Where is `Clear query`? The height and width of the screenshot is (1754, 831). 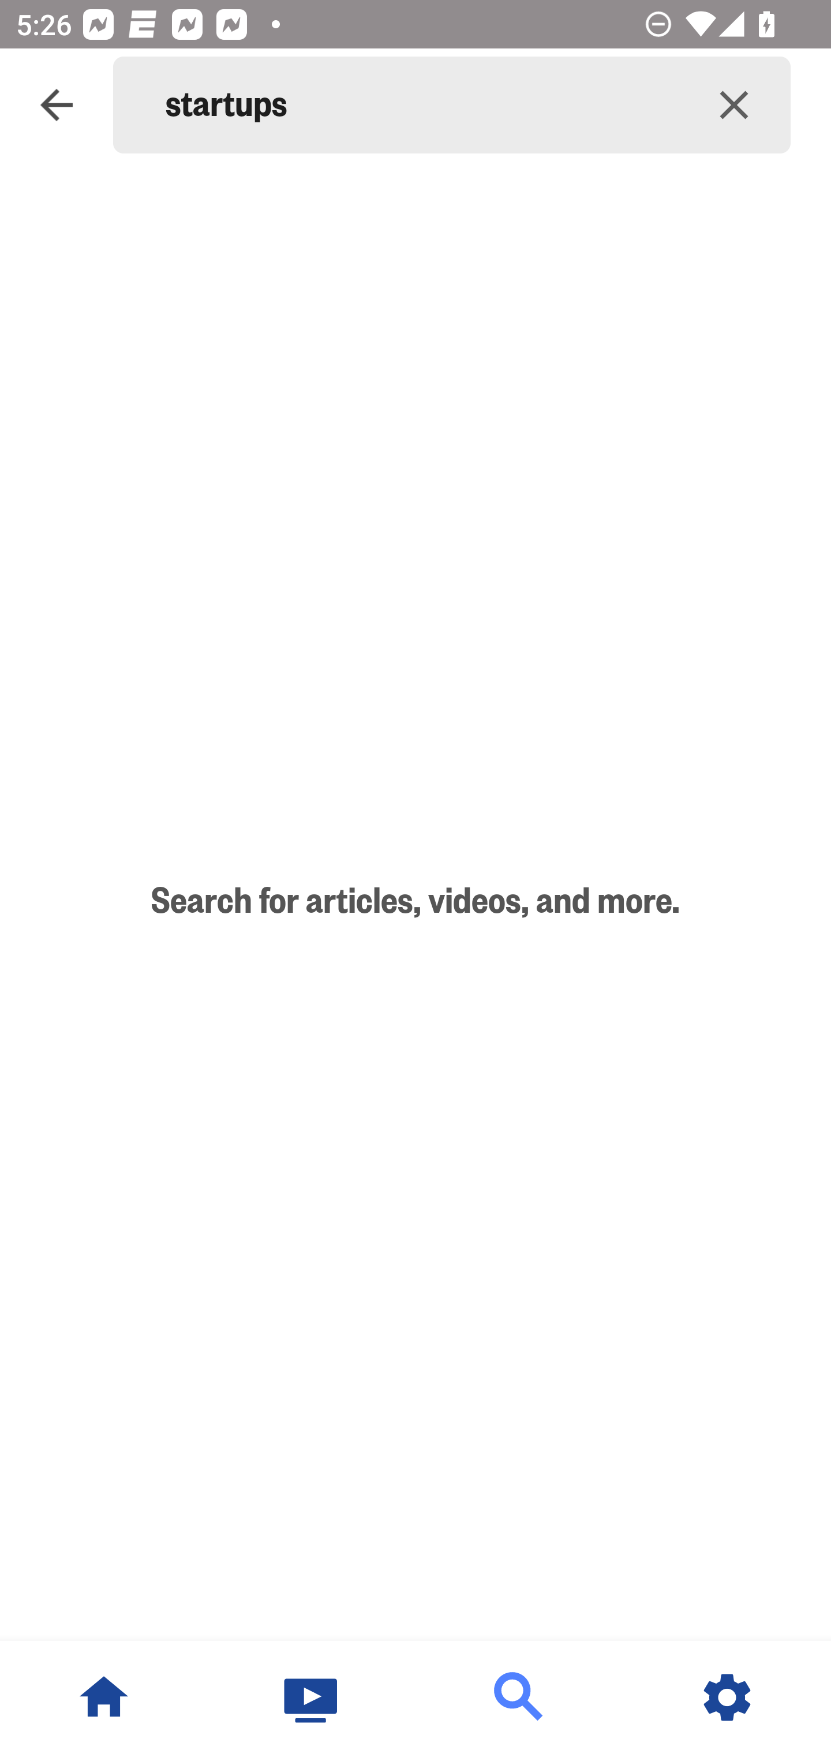
Clear query is located at coordinates (734, 105).